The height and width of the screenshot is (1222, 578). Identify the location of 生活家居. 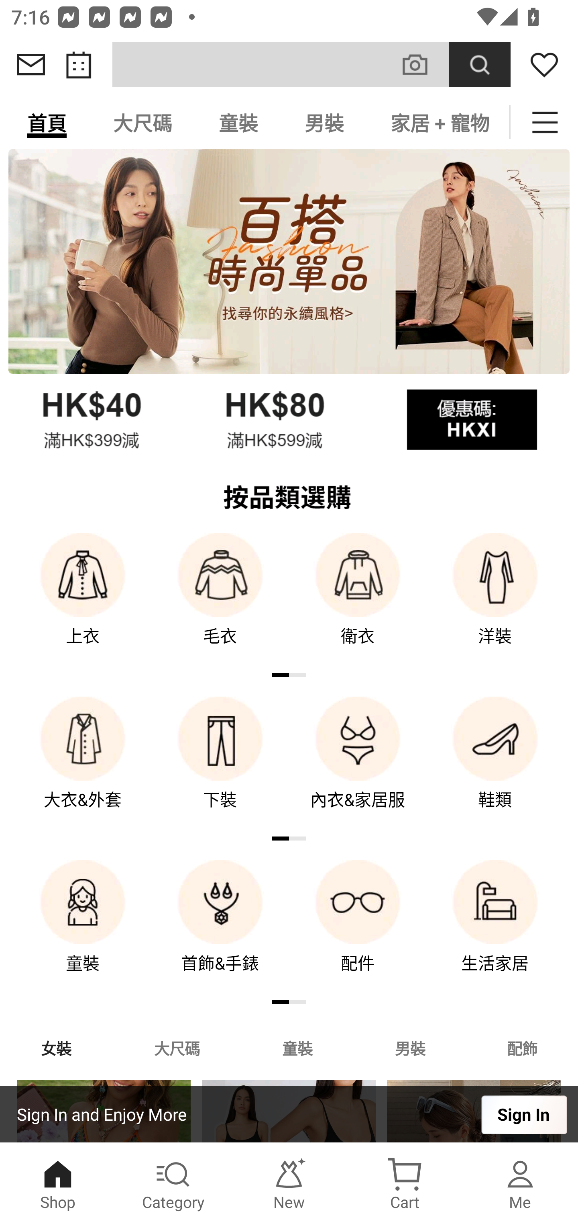
(495, 927).